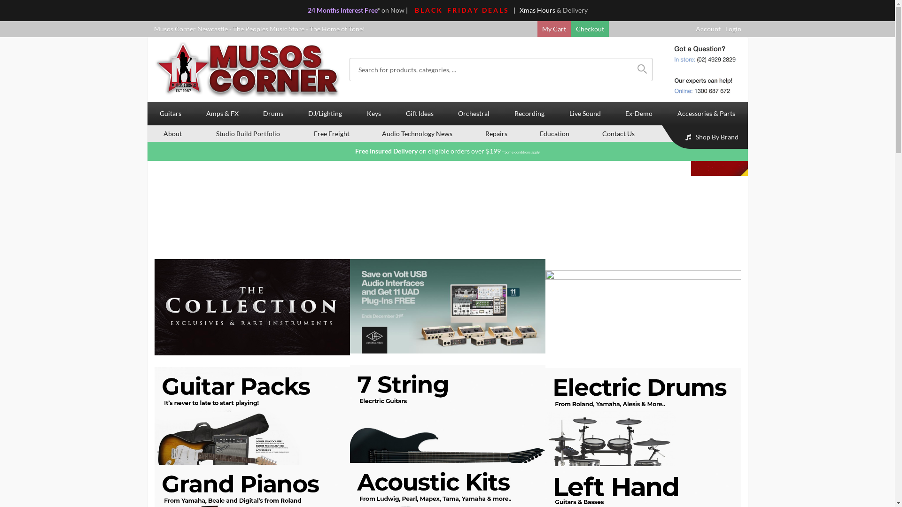 This screenshot has height=507, width=902. I want to click on Gifts for Kids, so click(473, 226).